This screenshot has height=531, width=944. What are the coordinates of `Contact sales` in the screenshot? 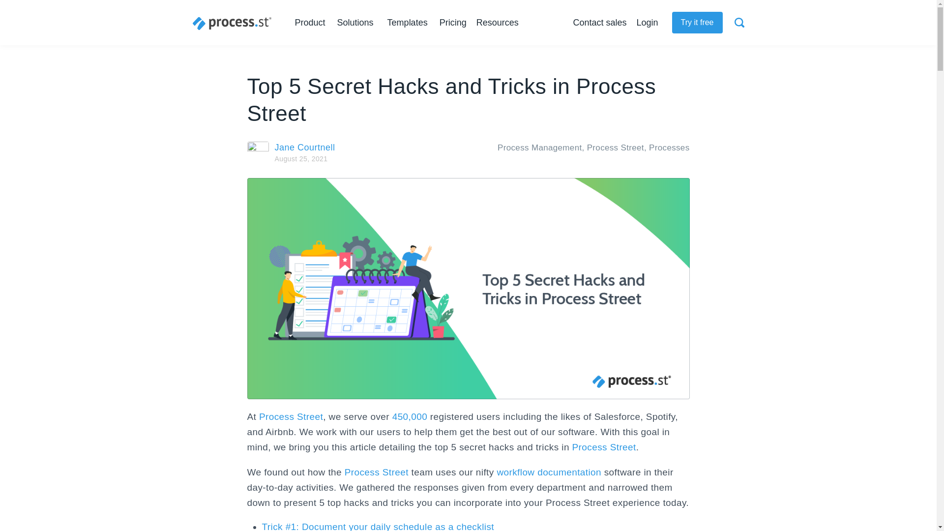 It's located at (600, 23).